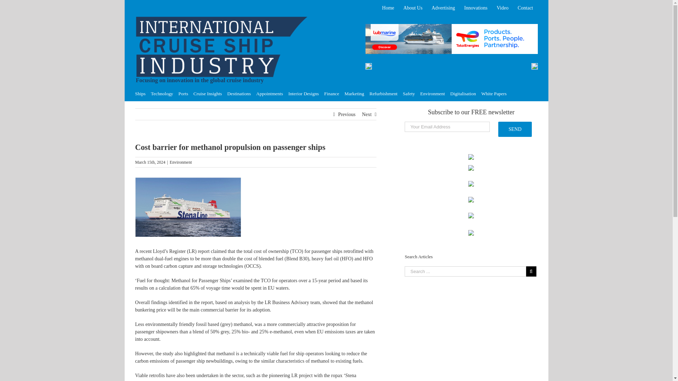  Describe the element at coordinates (515, 129) in the screenshot. I see `Send` at that location.